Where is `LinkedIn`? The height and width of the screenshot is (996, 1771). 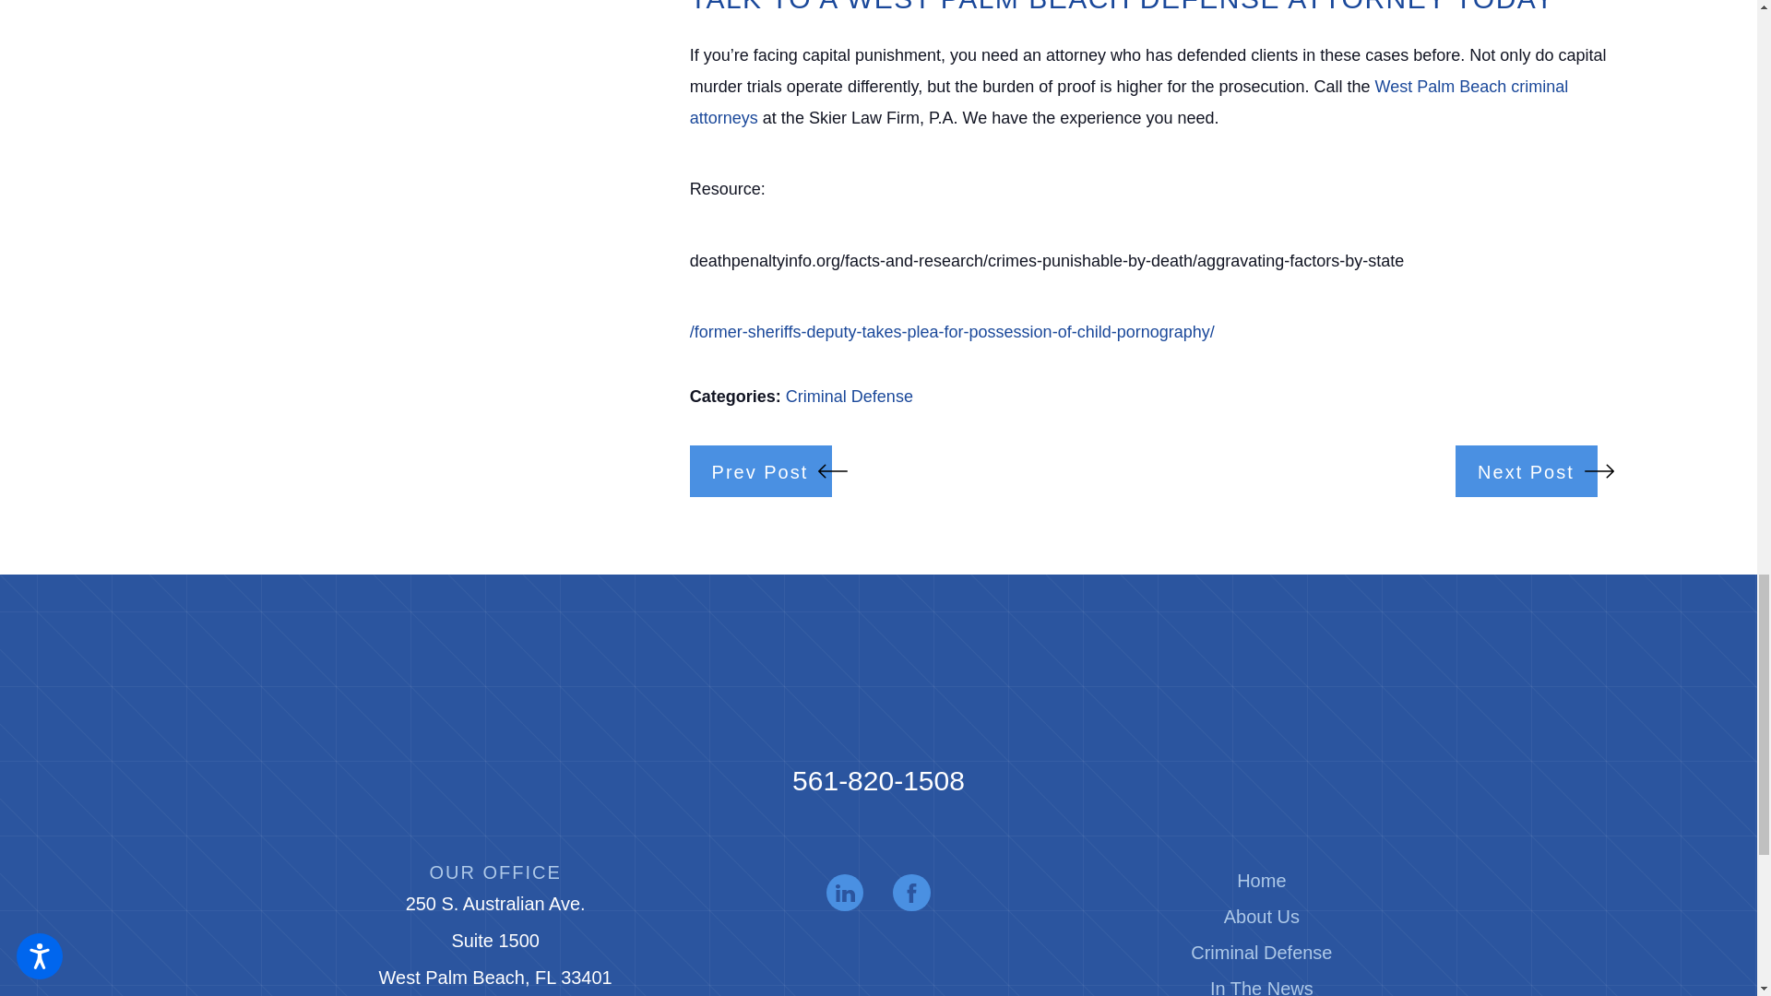
LinkedIn is located at coordinates (845, 893).